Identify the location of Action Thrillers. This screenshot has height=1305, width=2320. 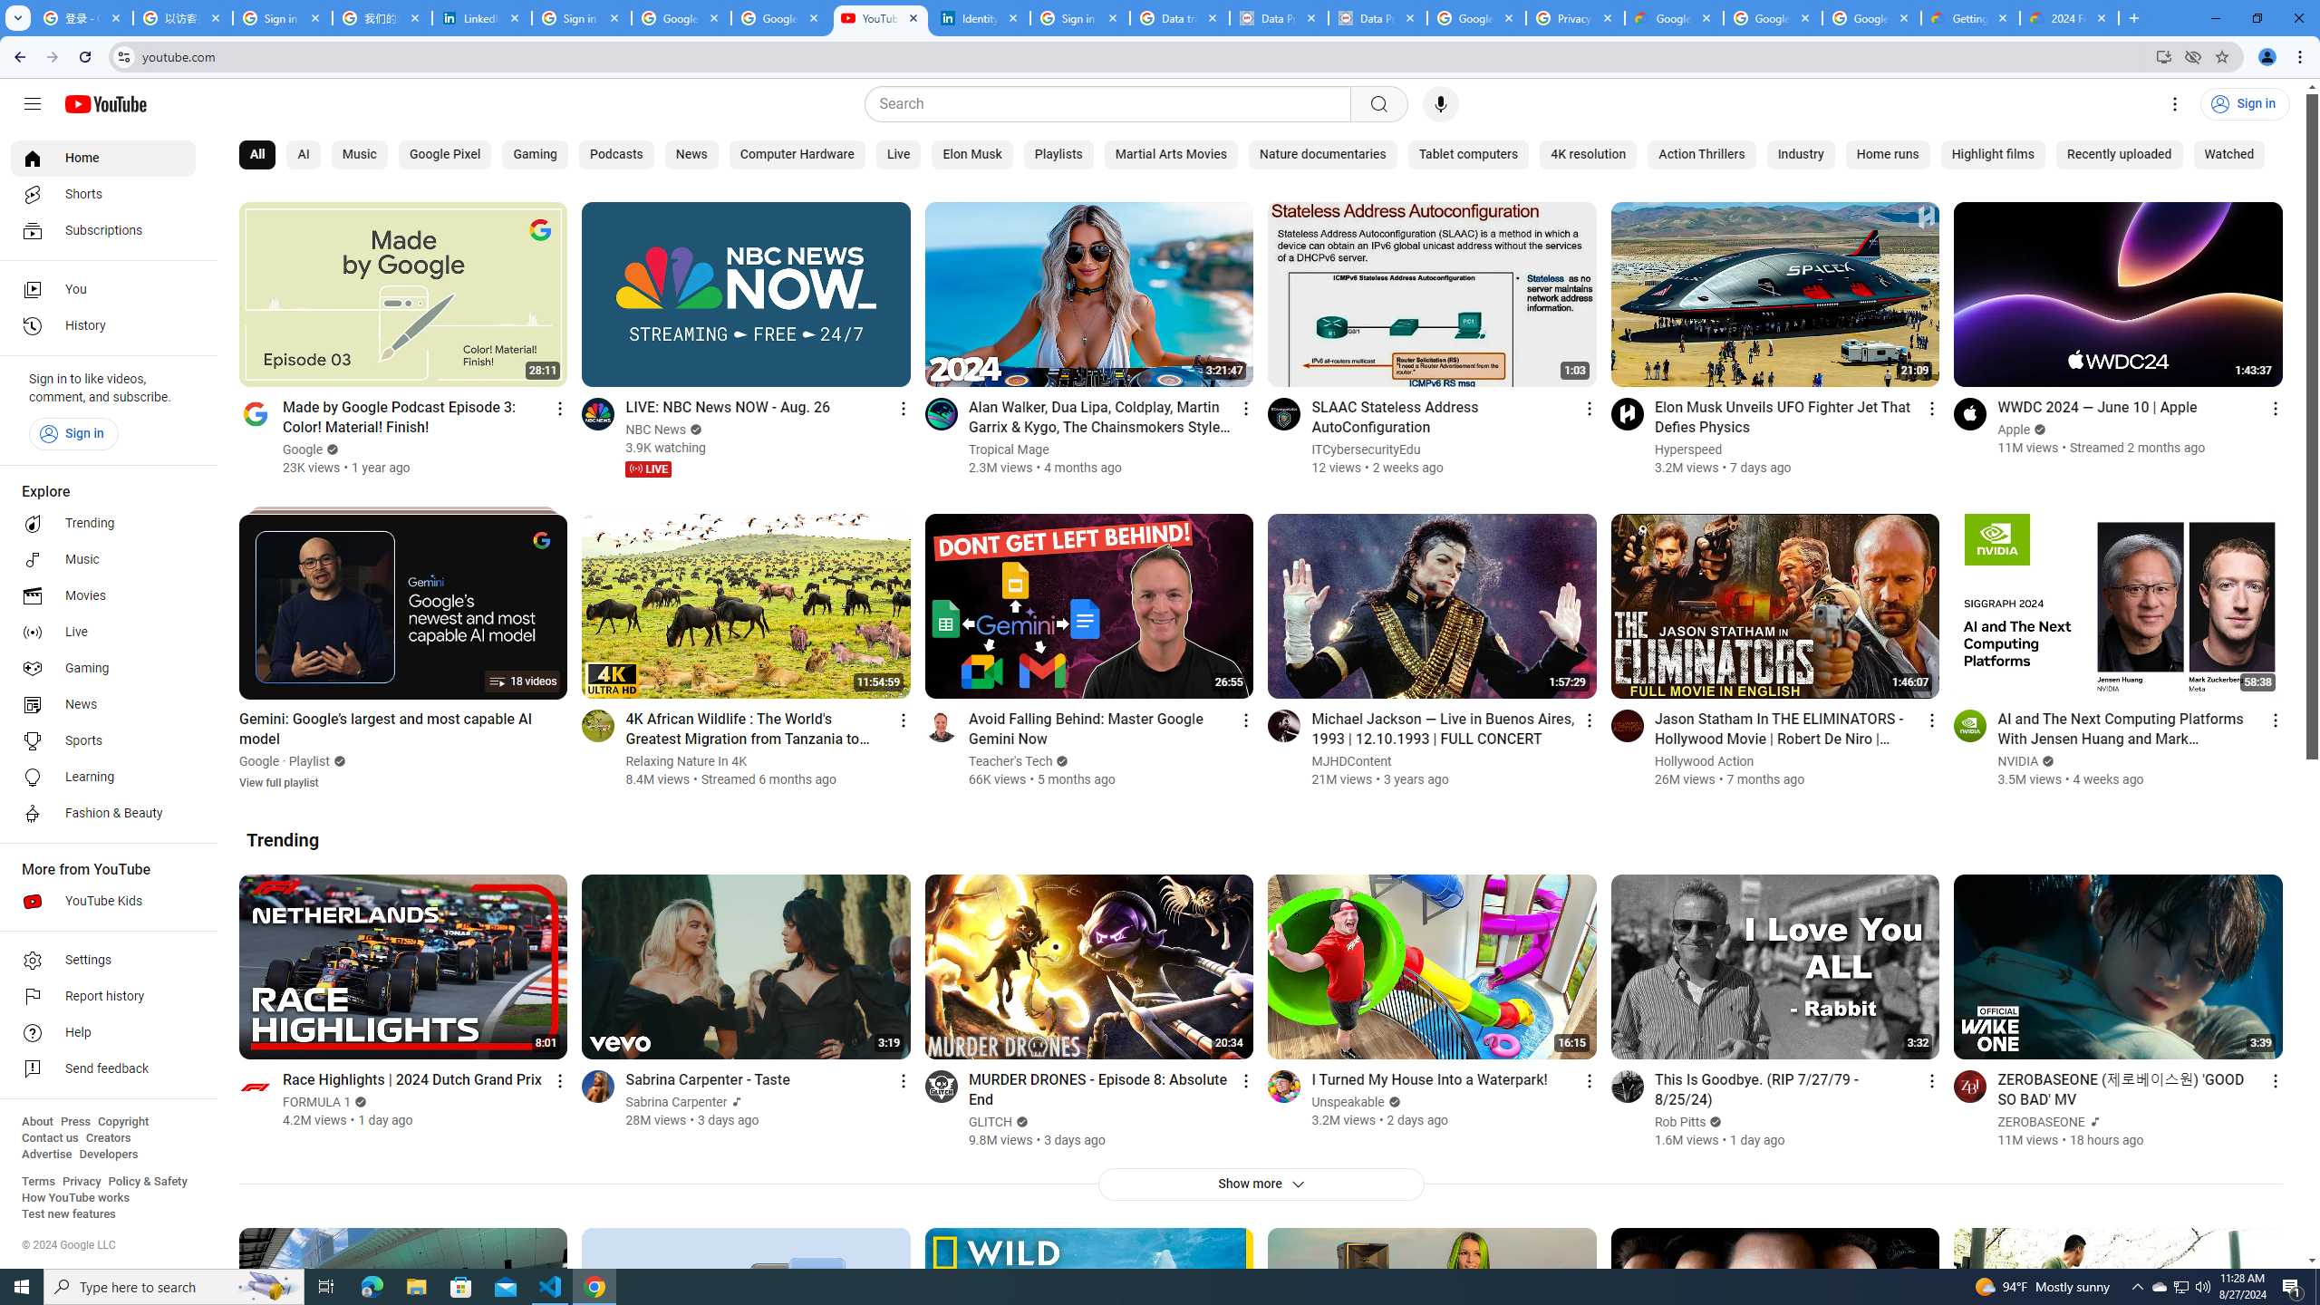
(1701, 155).